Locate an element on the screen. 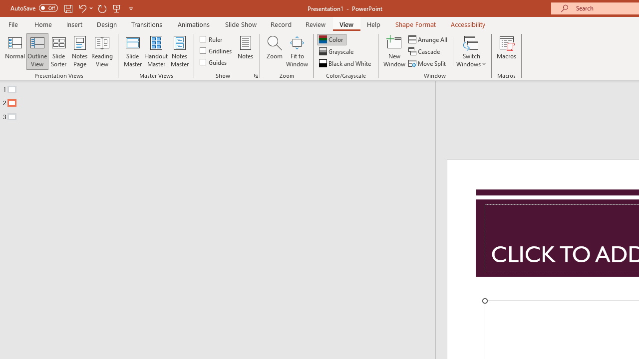 Image resolution: width=639 pixels, height=359 pixels. Handout Master is located at coordinates (156, 51).